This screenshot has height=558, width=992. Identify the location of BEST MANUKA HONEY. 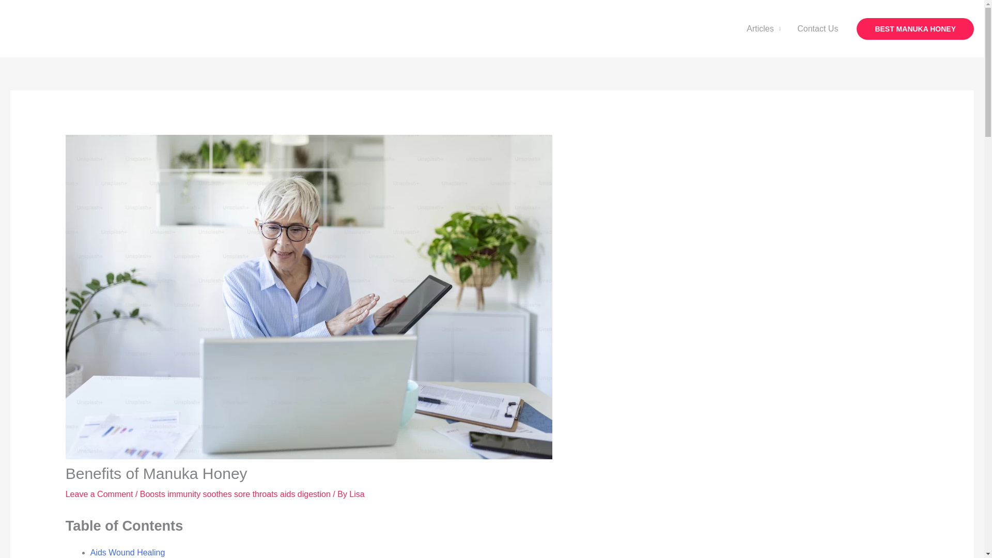
(916, 28).